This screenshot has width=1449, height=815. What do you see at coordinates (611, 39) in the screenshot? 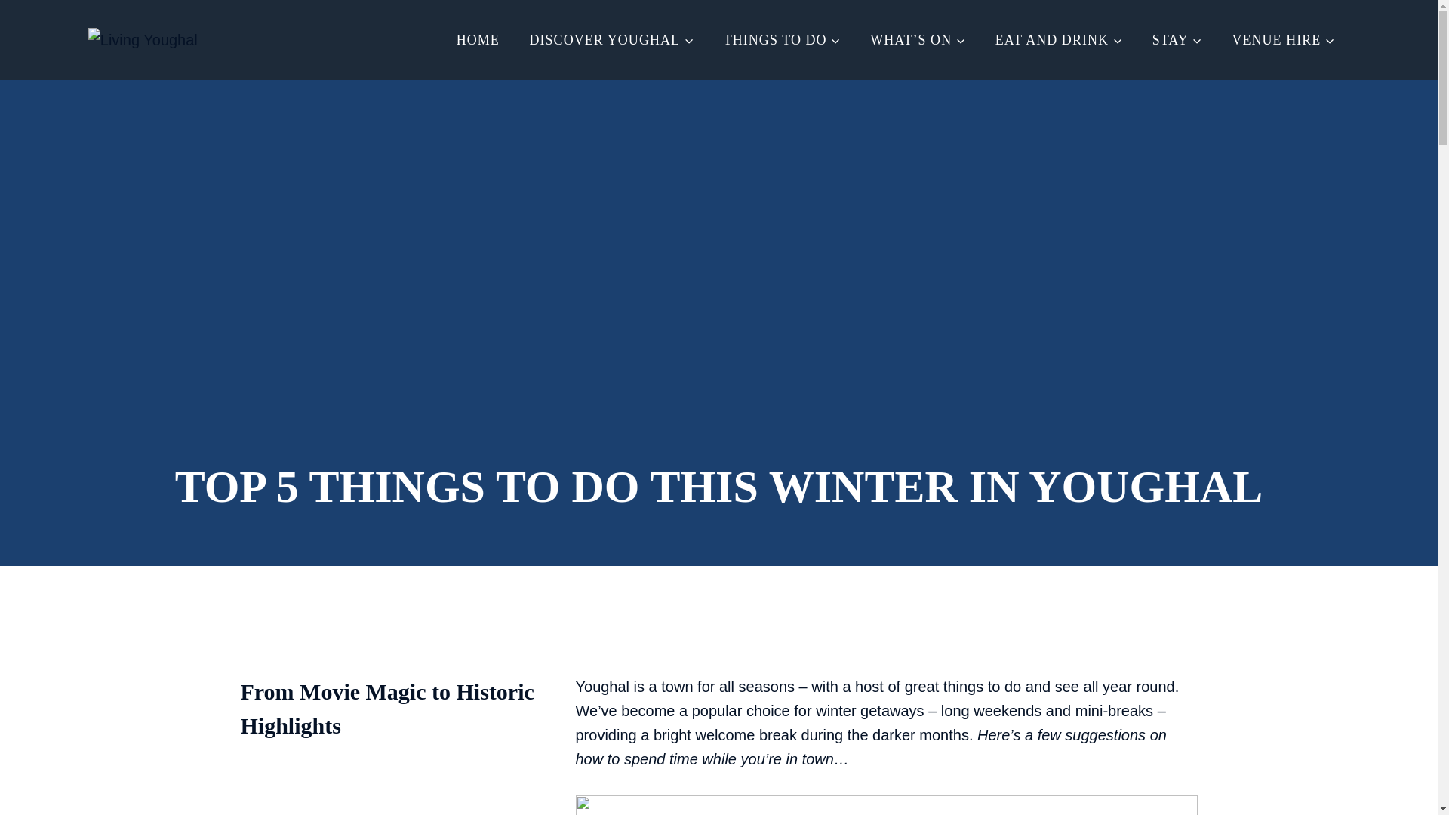
I see `DISCOVER YOUGHAL` at bounding box center [611, 39].